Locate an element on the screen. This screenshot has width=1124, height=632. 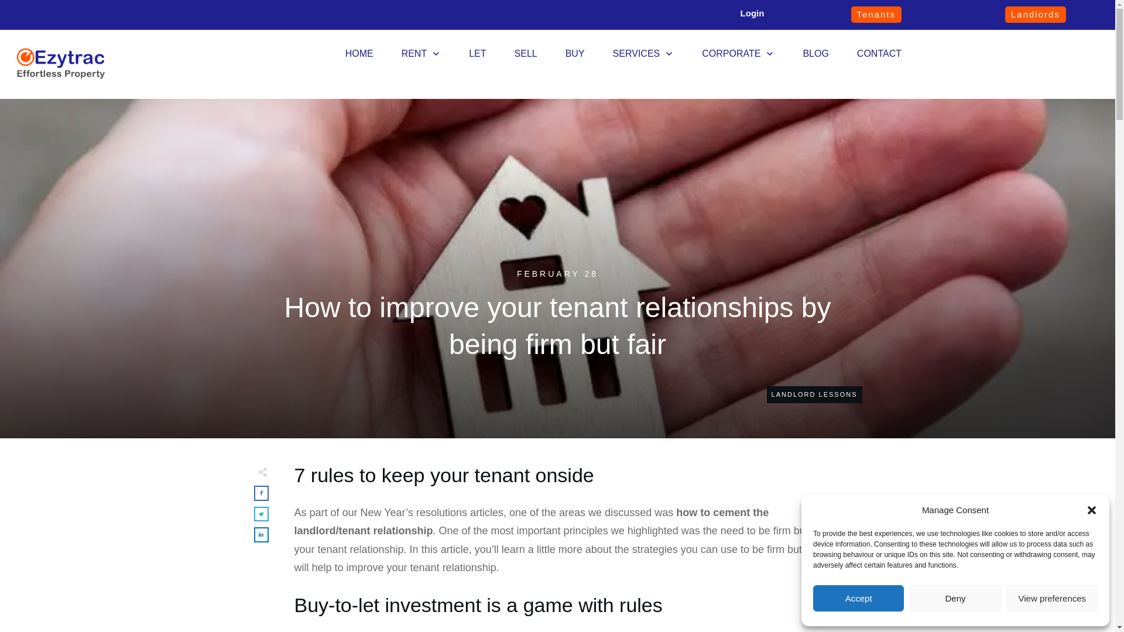
HOME is located at coordinates (359, 54).